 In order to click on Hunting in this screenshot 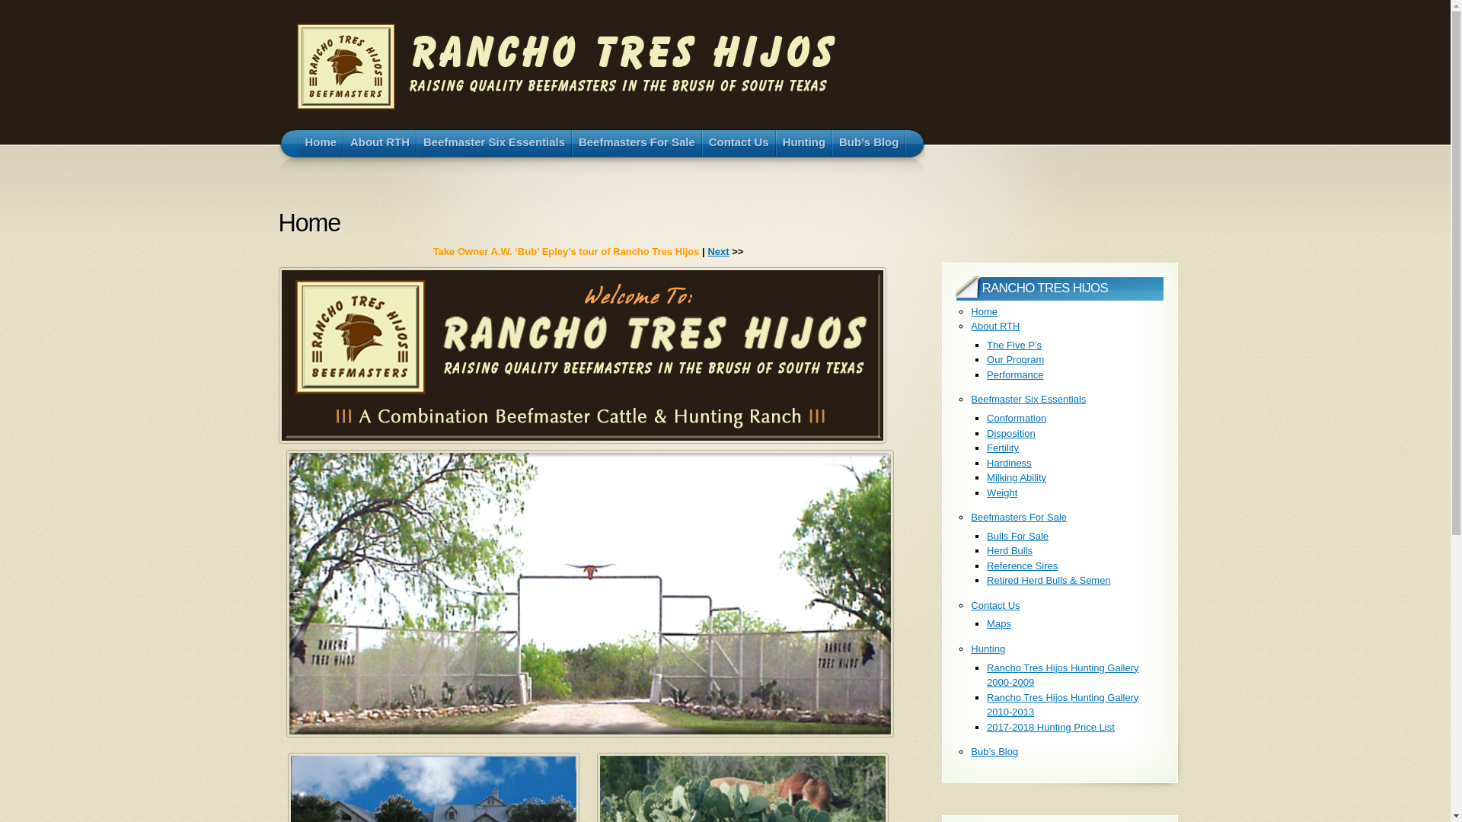, I will do `click(988, 648)`.